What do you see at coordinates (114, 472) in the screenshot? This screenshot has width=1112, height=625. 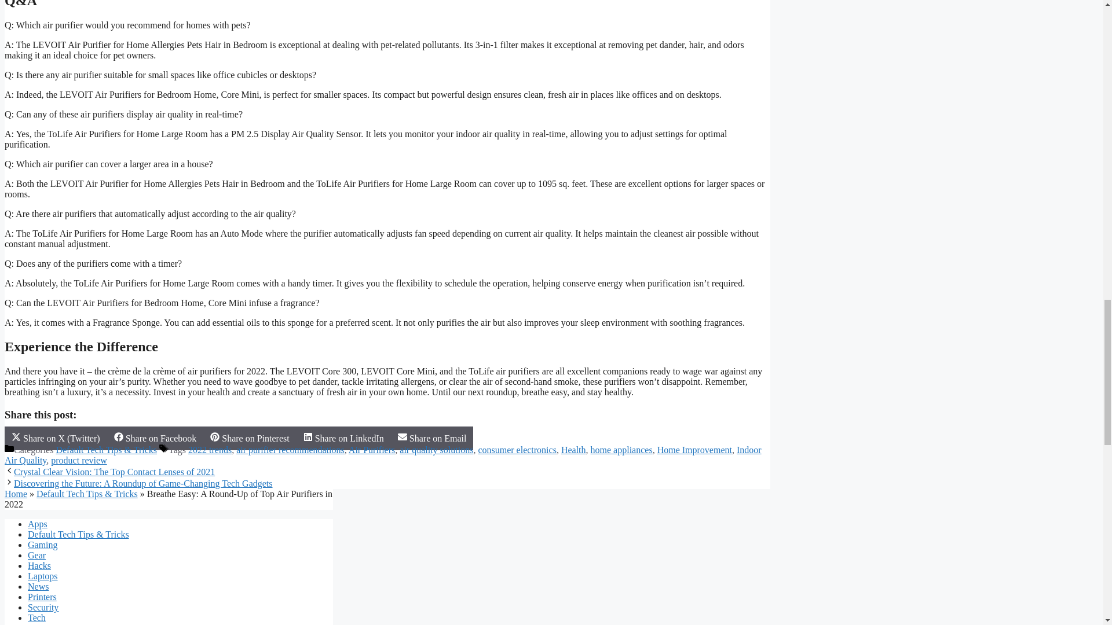 I see `Crystal Clear Vision: The Top Contact Lenses of 2021` at bounding box center [114, 472].